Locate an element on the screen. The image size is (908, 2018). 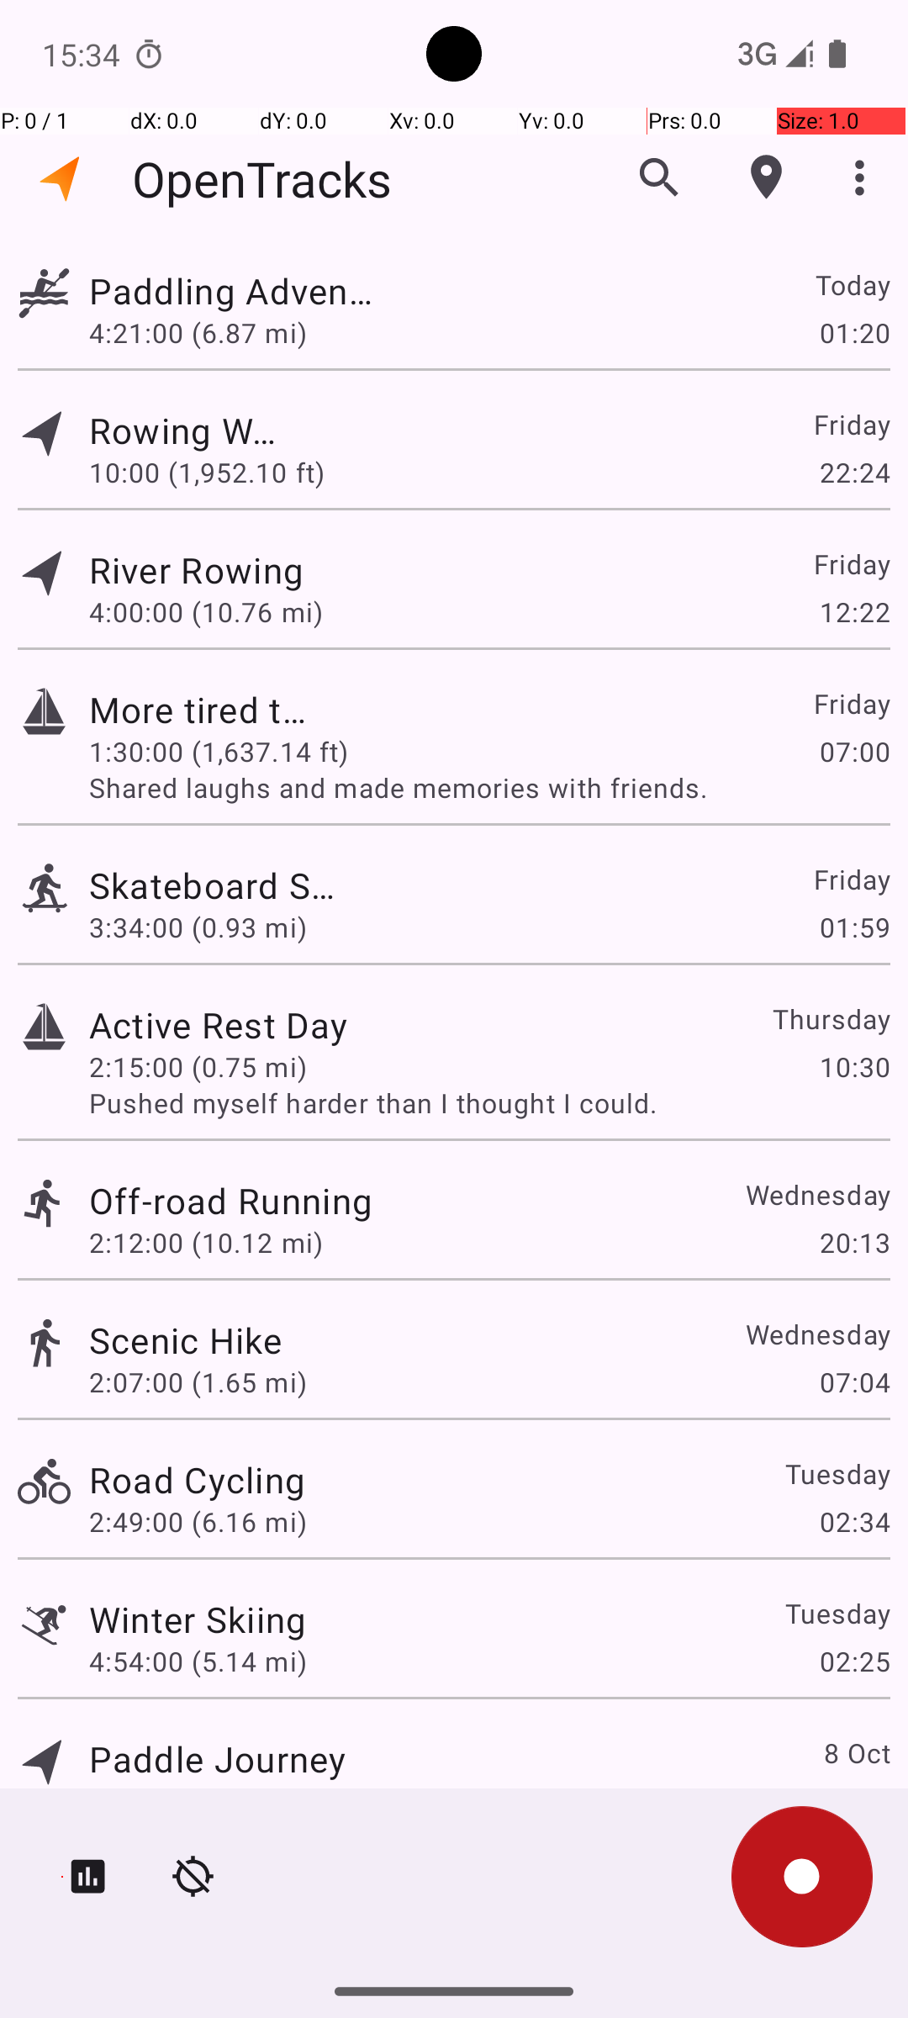
01:59 is located at coordinates (854, 927).